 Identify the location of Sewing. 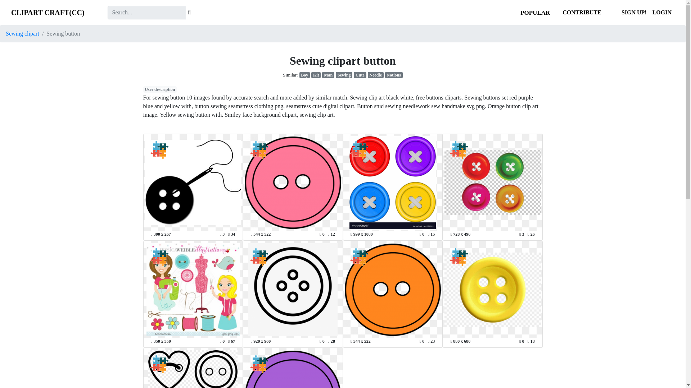
(344, 75).